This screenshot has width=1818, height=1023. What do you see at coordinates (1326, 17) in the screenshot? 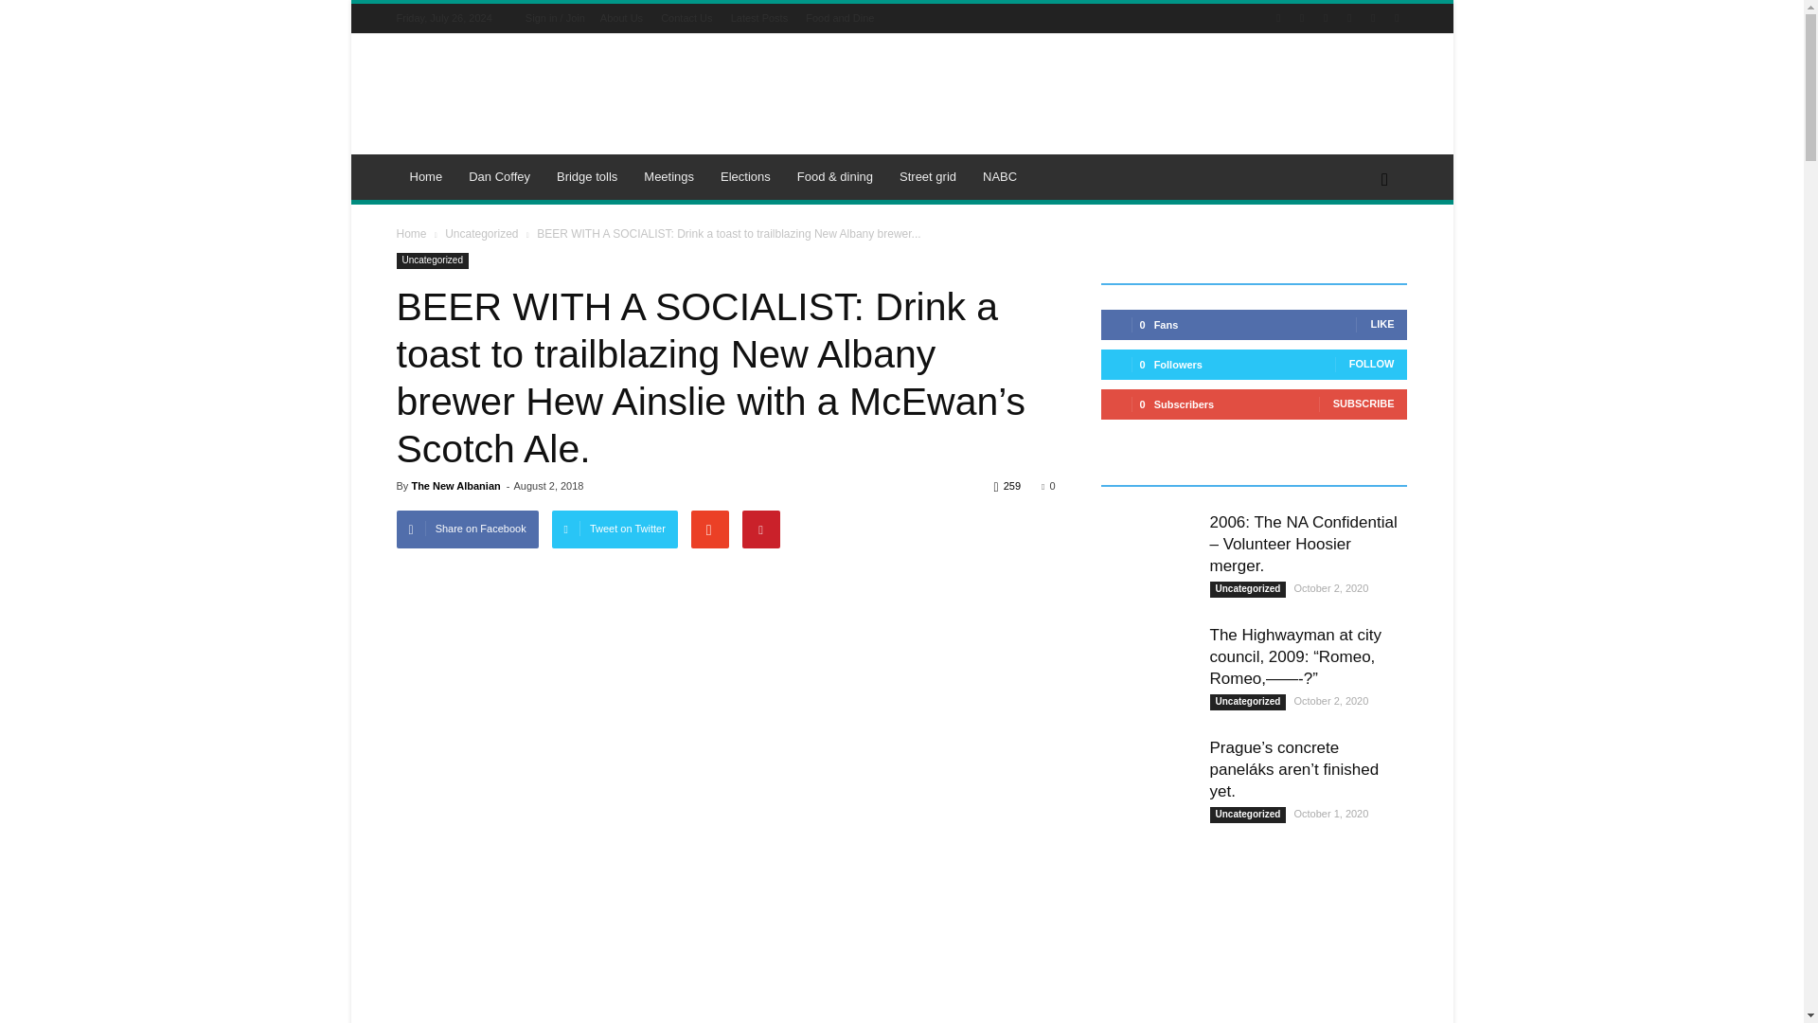
I see `Instagram` at bounding box center [1326, 17].